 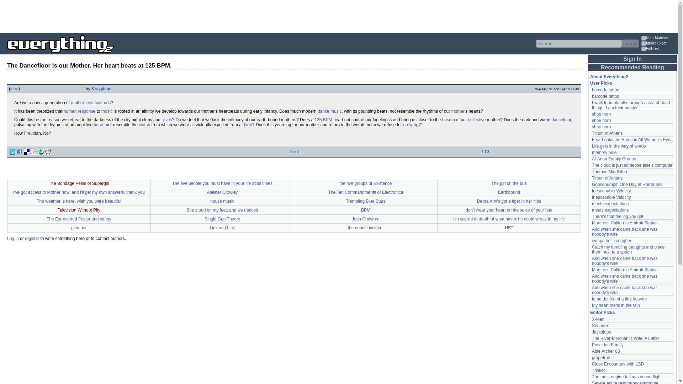 I want to click on search, so click(x=630, y=43).